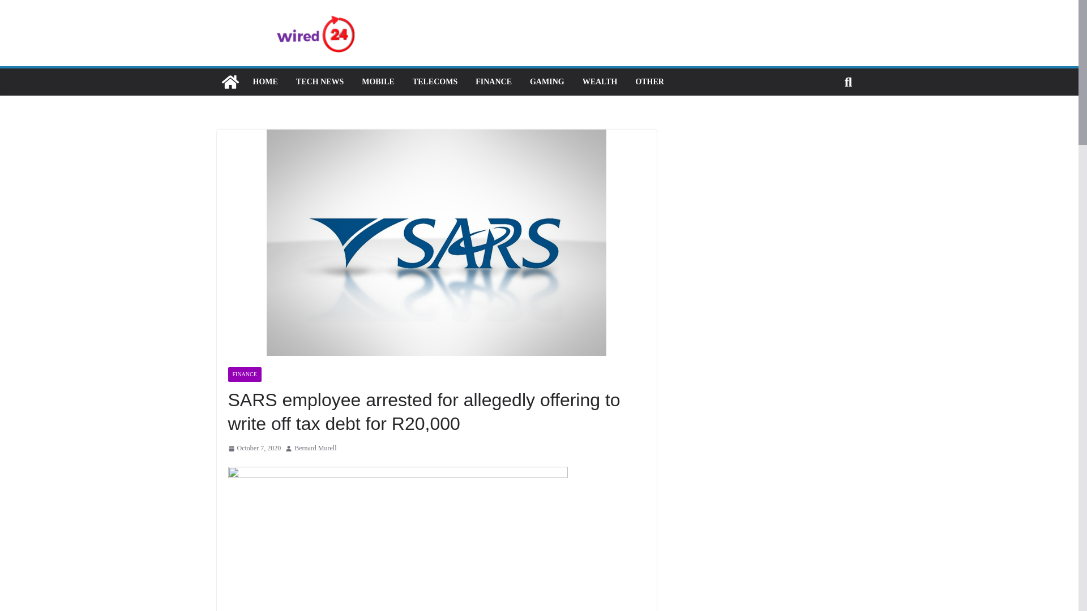 This screenshot has height=611, width=1087. Describe the element at coordinates (243, 375) in the screenshot. I see `FINANCE` at that location.